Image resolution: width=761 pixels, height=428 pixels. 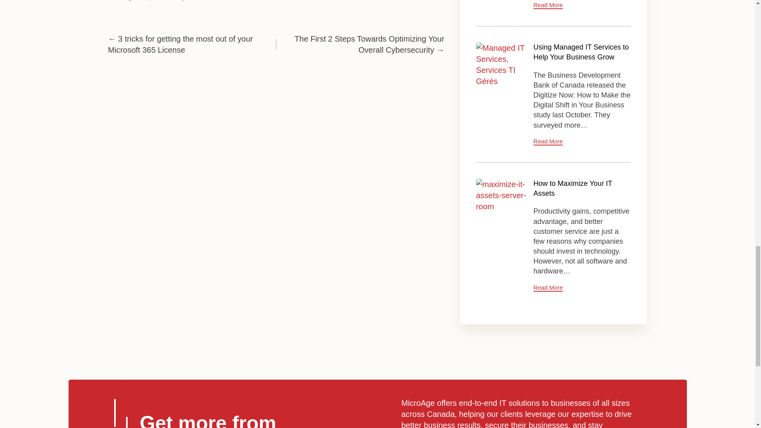 What do you see at coordinates (573, 188) in the screenshot?
I see `How to Maximize Your IT Assets` at bounding box center [573, 188].